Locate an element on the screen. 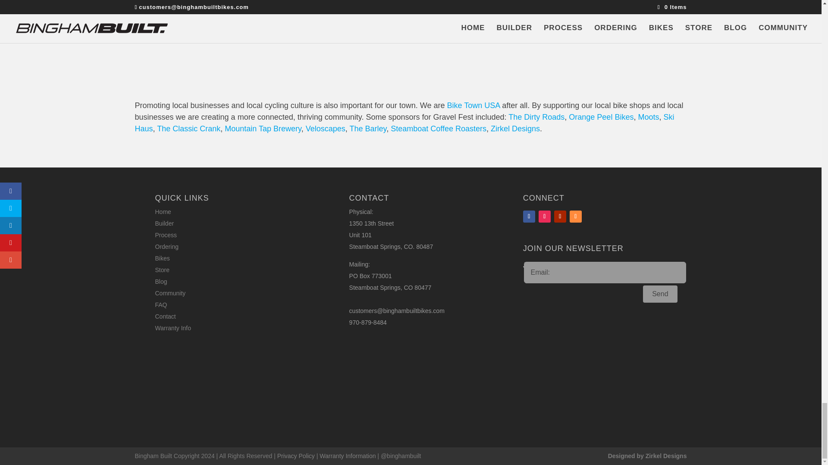 This screenshot has width=828, height=465. Ordering is located at coordinates (167, 246).